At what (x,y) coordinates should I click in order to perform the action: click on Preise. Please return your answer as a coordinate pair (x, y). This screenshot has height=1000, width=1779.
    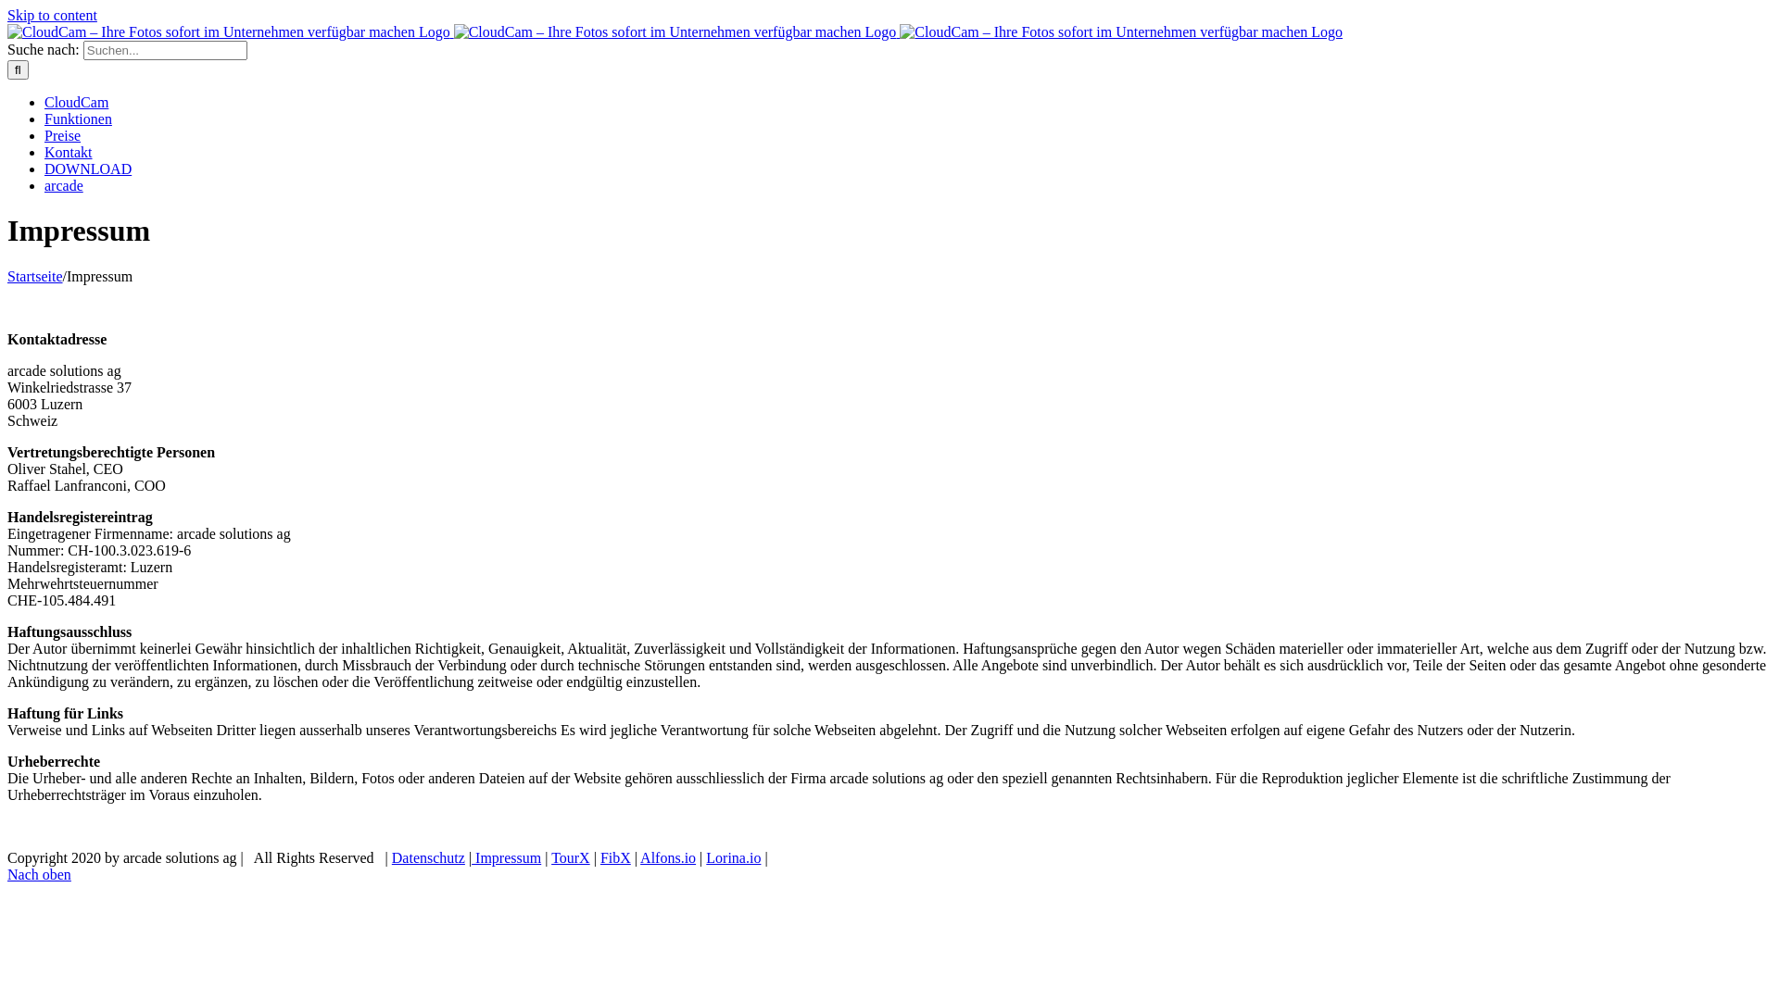
    Looking at the image, I should click on (63, 135).